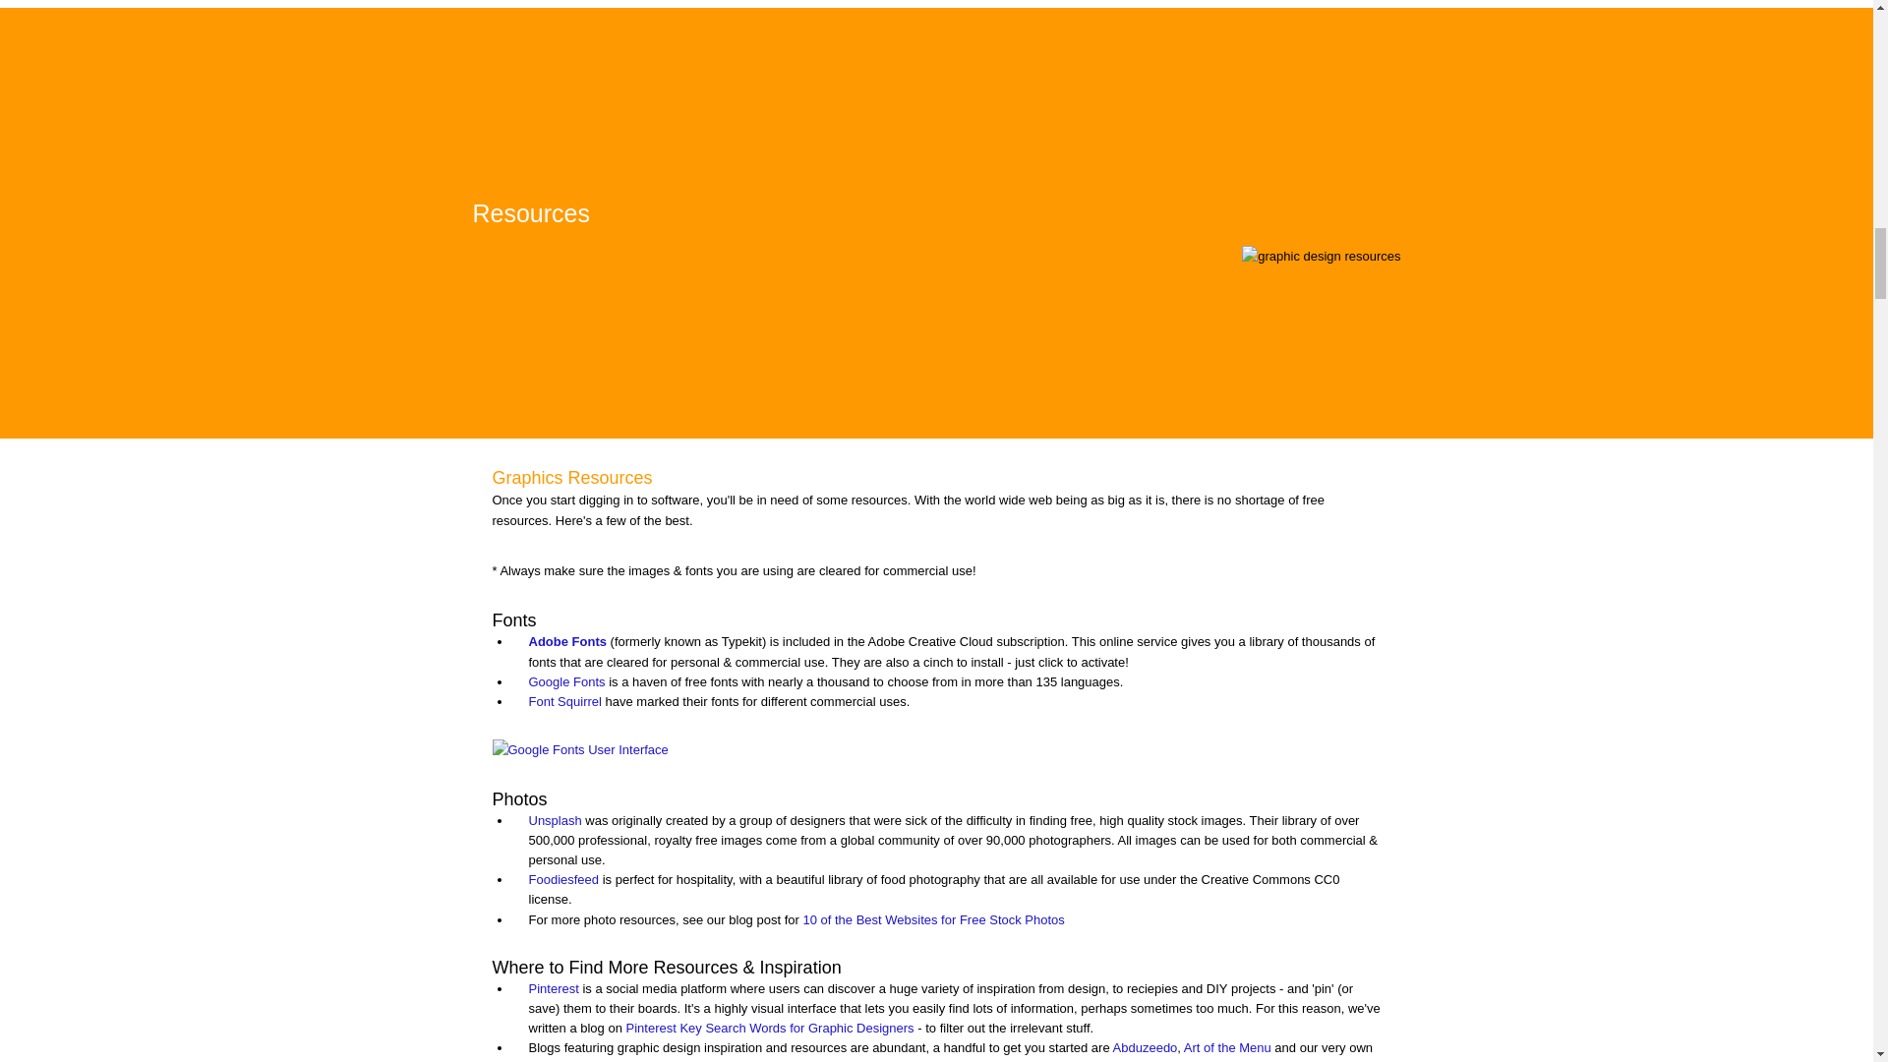 The image size is (1888, 1062). I want to click on 10 of the Best Websites for Free Stock Photos, so click(933, 918).